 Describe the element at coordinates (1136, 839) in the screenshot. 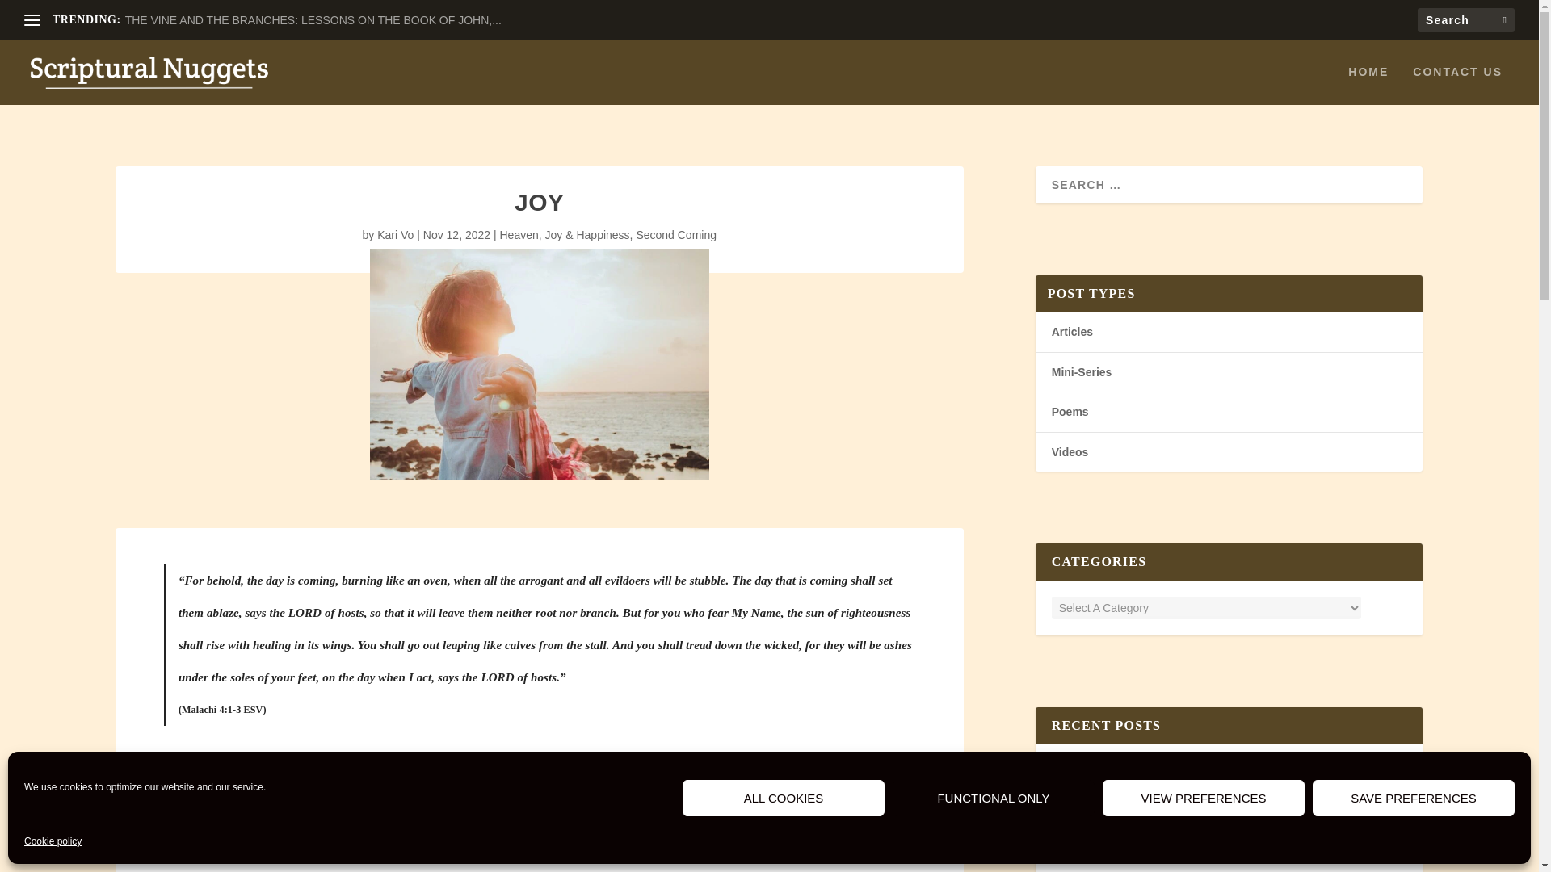

I see `God's Love` at that location.